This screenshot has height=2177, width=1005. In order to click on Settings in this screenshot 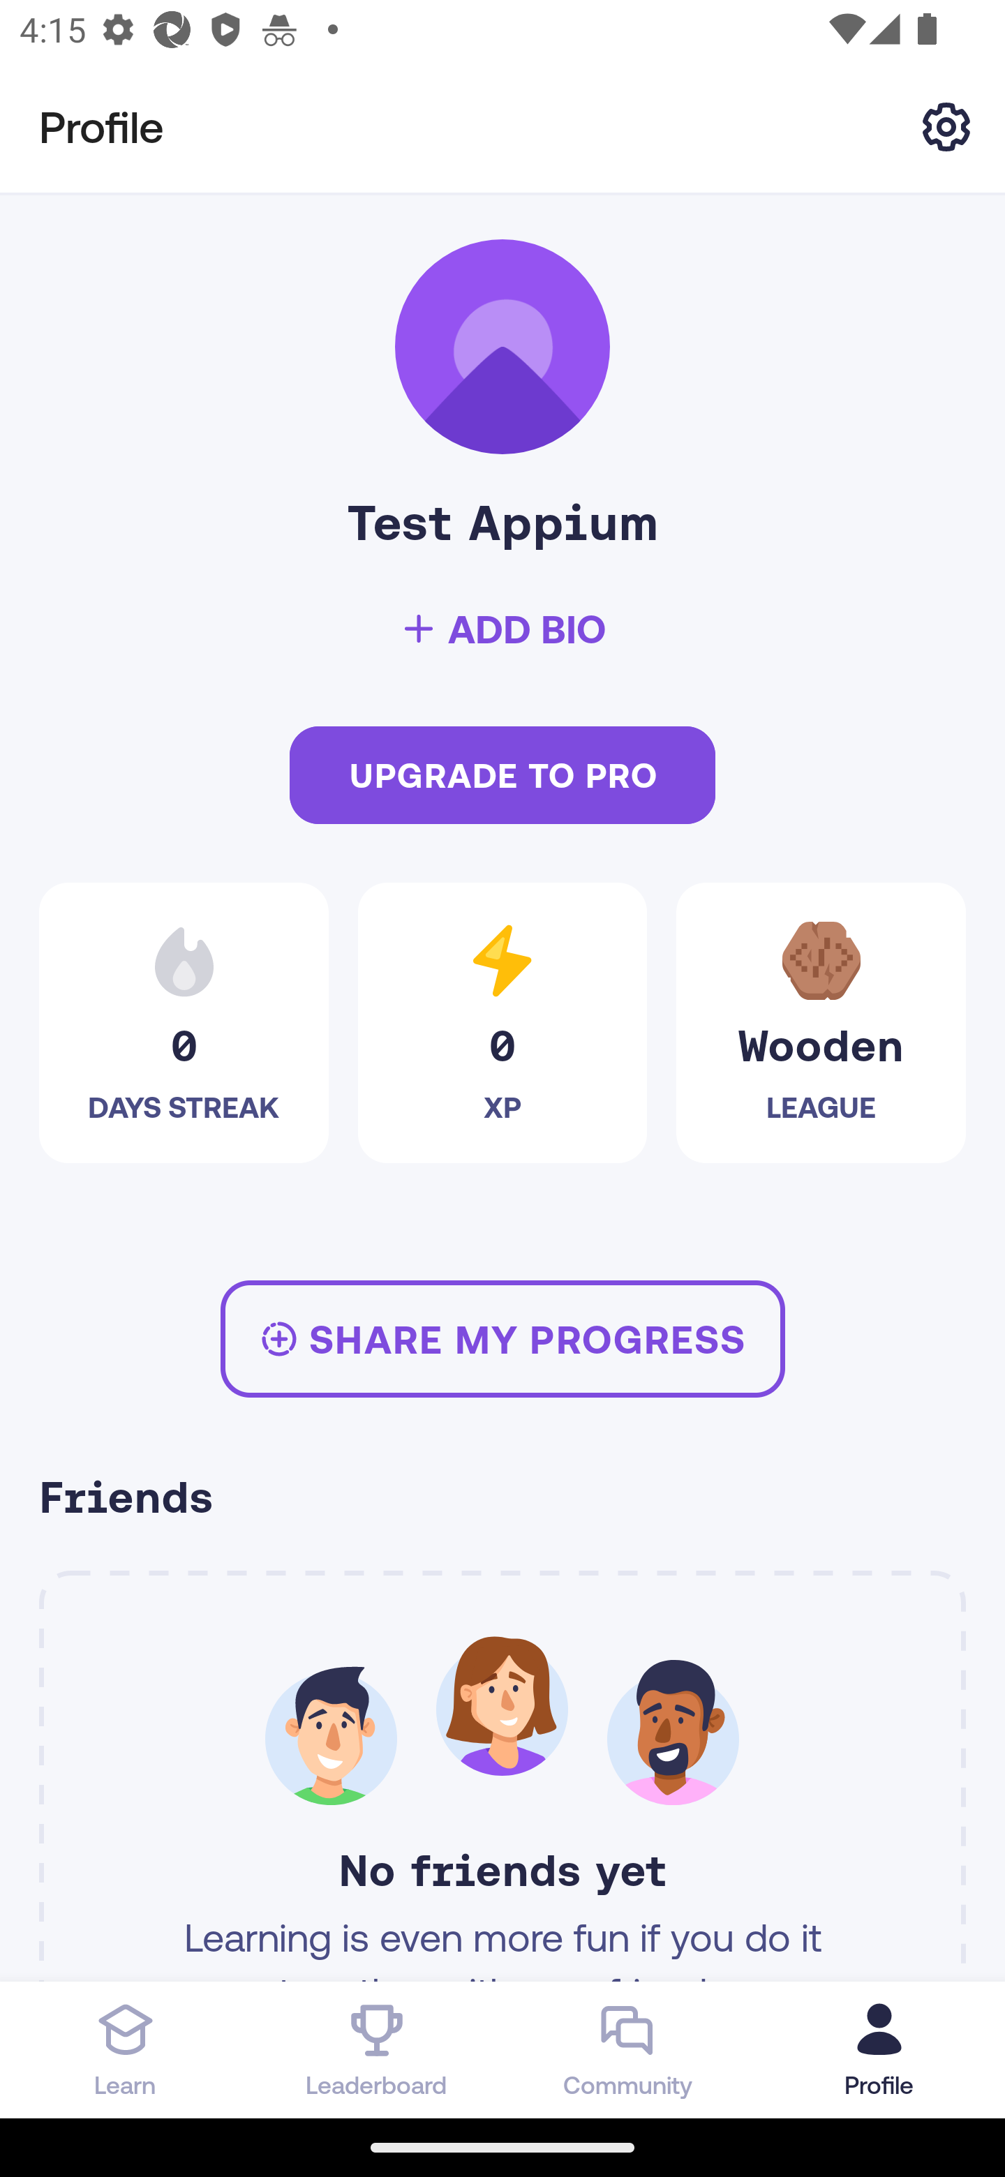, I will do `click(946, 126)`.